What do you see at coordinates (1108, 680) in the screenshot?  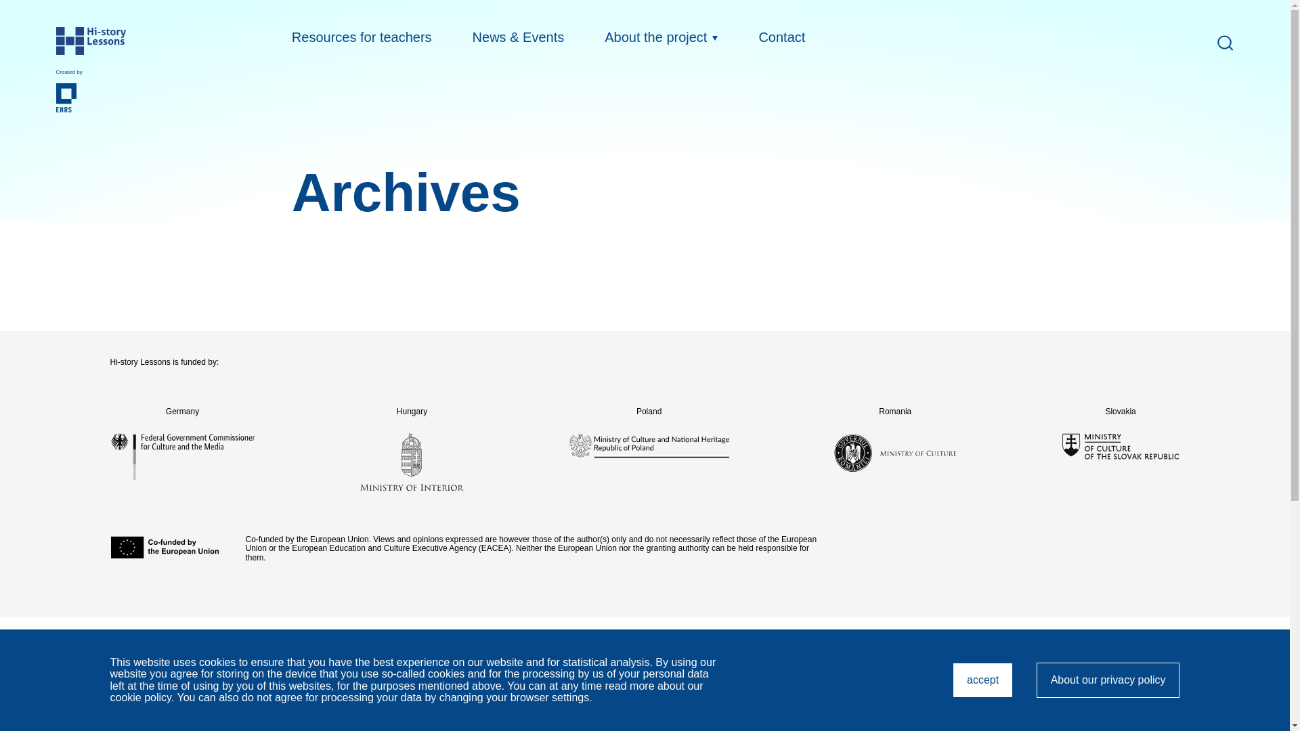 I see `Resources for teachers` at bounding box center [1108, 680].